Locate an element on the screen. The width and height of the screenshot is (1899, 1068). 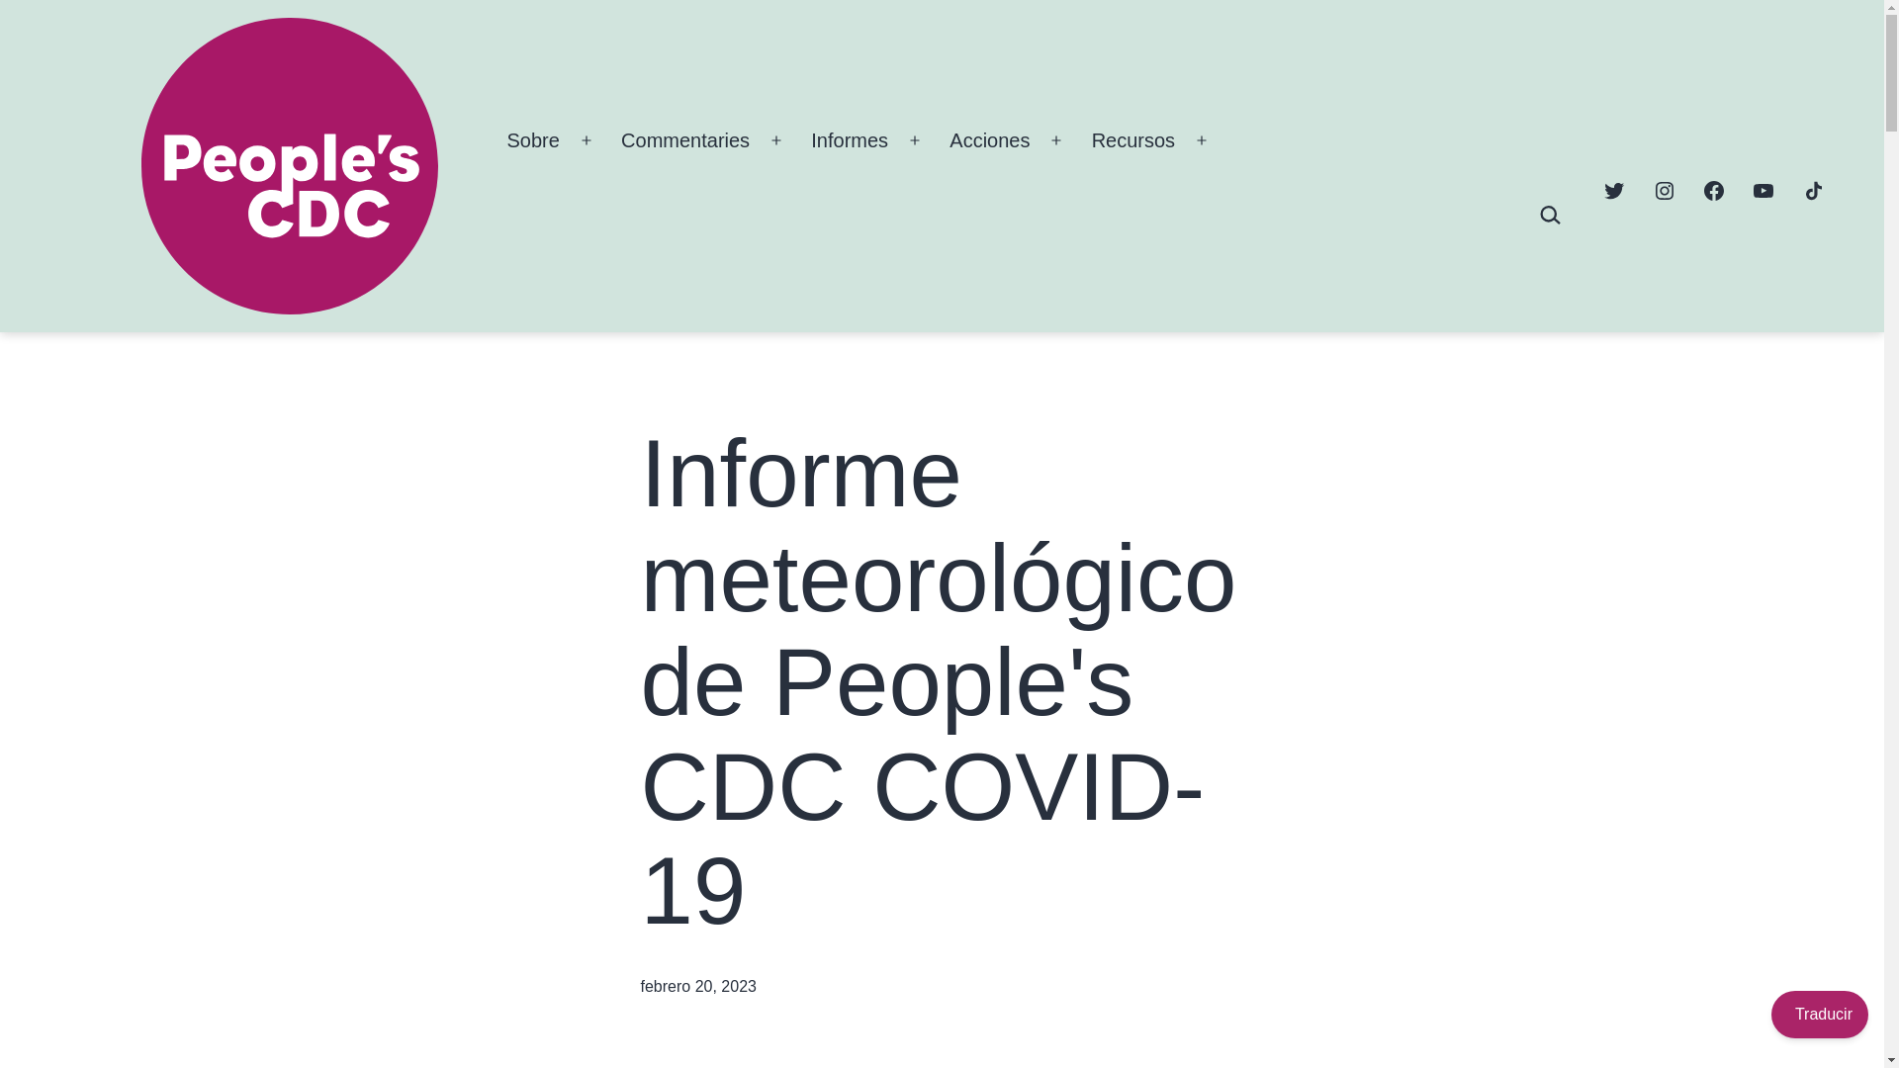
Recursos is located at coordinates (1133, 140).